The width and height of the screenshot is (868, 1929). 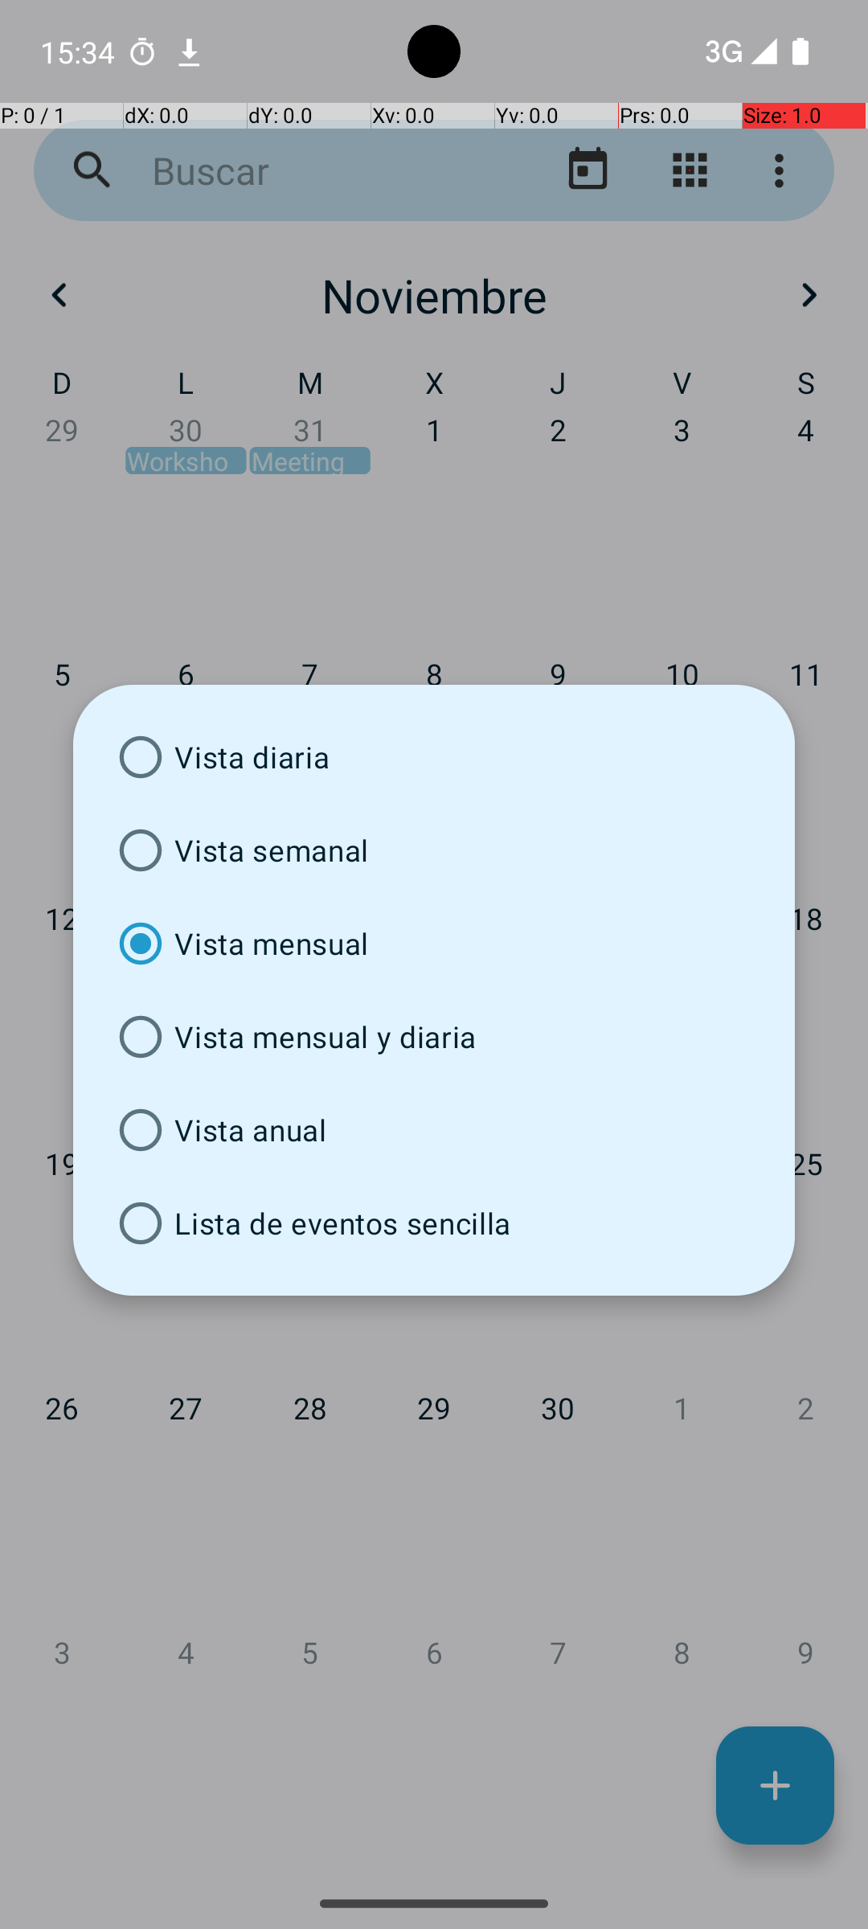 What do you see at coordinates (434, 1130) in the screenshot?
I see `Vista anual` at bounding box center [434, 1130].